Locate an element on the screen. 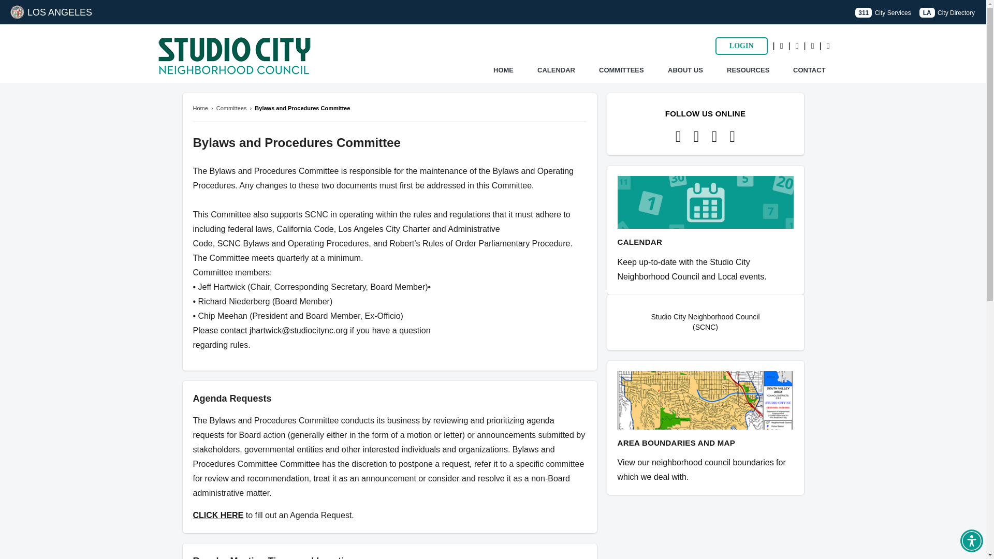 The image size is (994, 559). CONTACT is located at coordinates (810, 70).